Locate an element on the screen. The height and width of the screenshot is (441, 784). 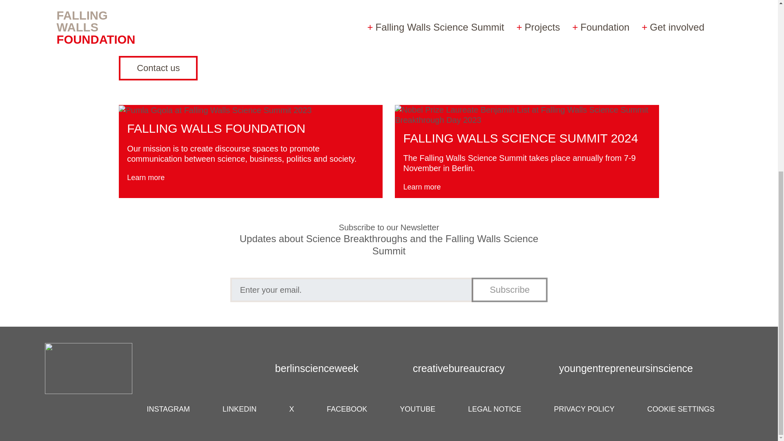
Contact us is located at coordinates (158, 68).